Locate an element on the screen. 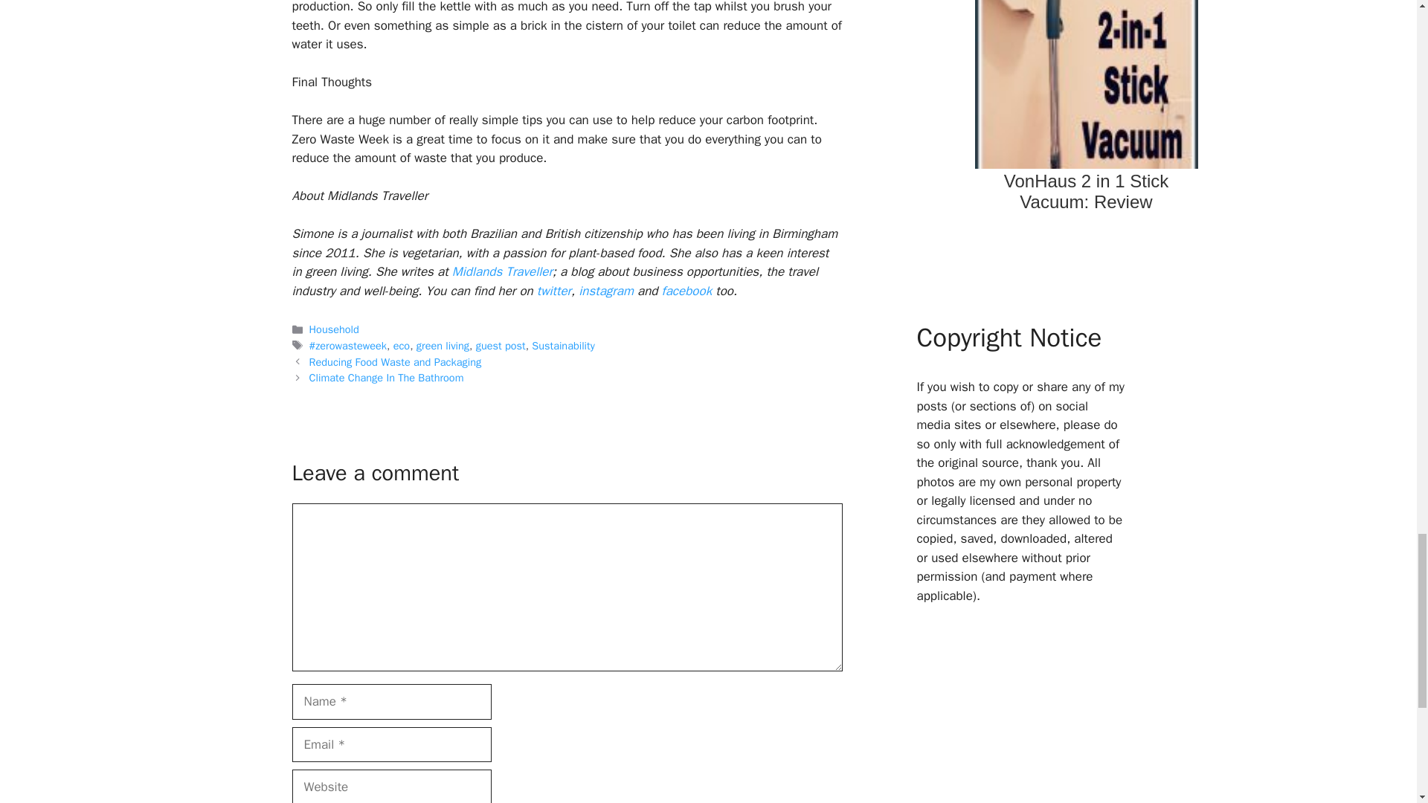 This screenshot has height=803, width=1428. Climate Change In The Bathroom is located at coordinates (387, 378).